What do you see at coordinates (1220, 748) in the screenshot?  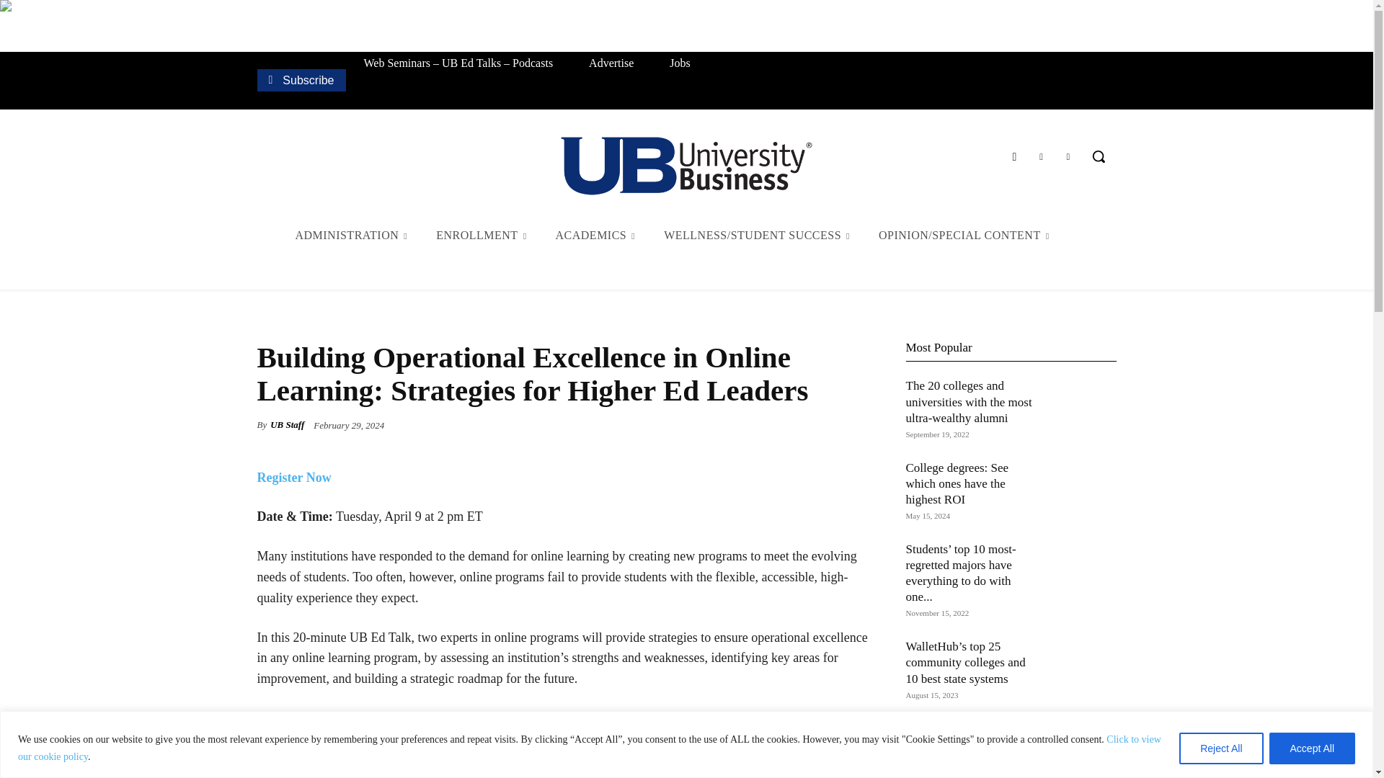 I see `Reject All` at bounding box center [1220, 748].